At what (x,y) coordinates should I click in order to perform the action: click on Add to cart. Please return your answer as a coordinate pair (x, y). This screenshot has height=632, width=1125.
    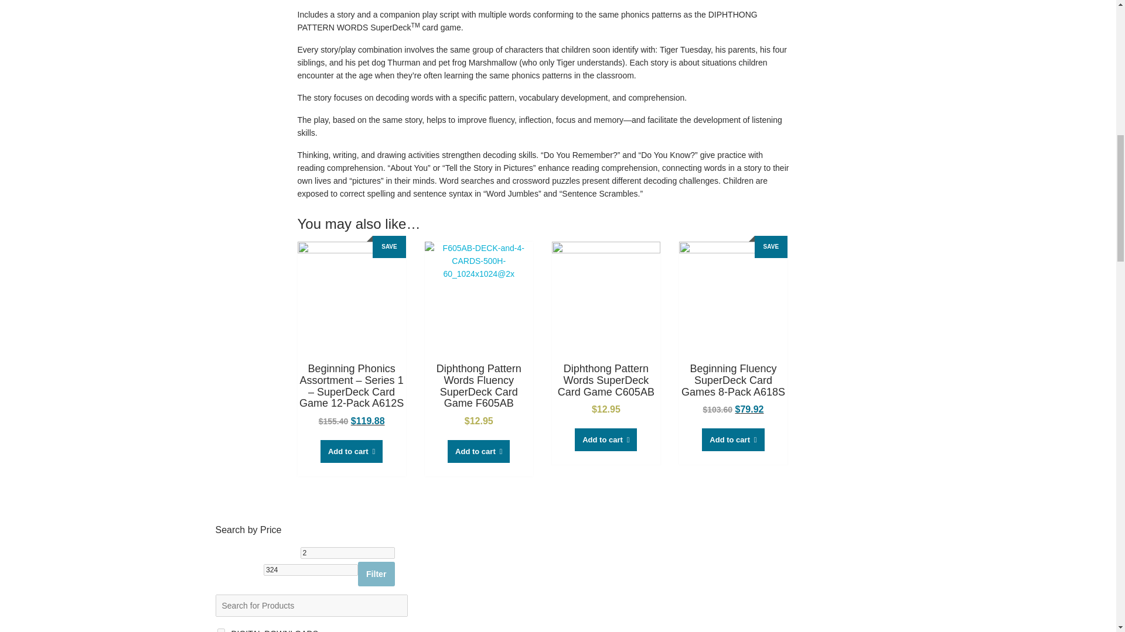
    Looking at the image, I should click on (732, 440).